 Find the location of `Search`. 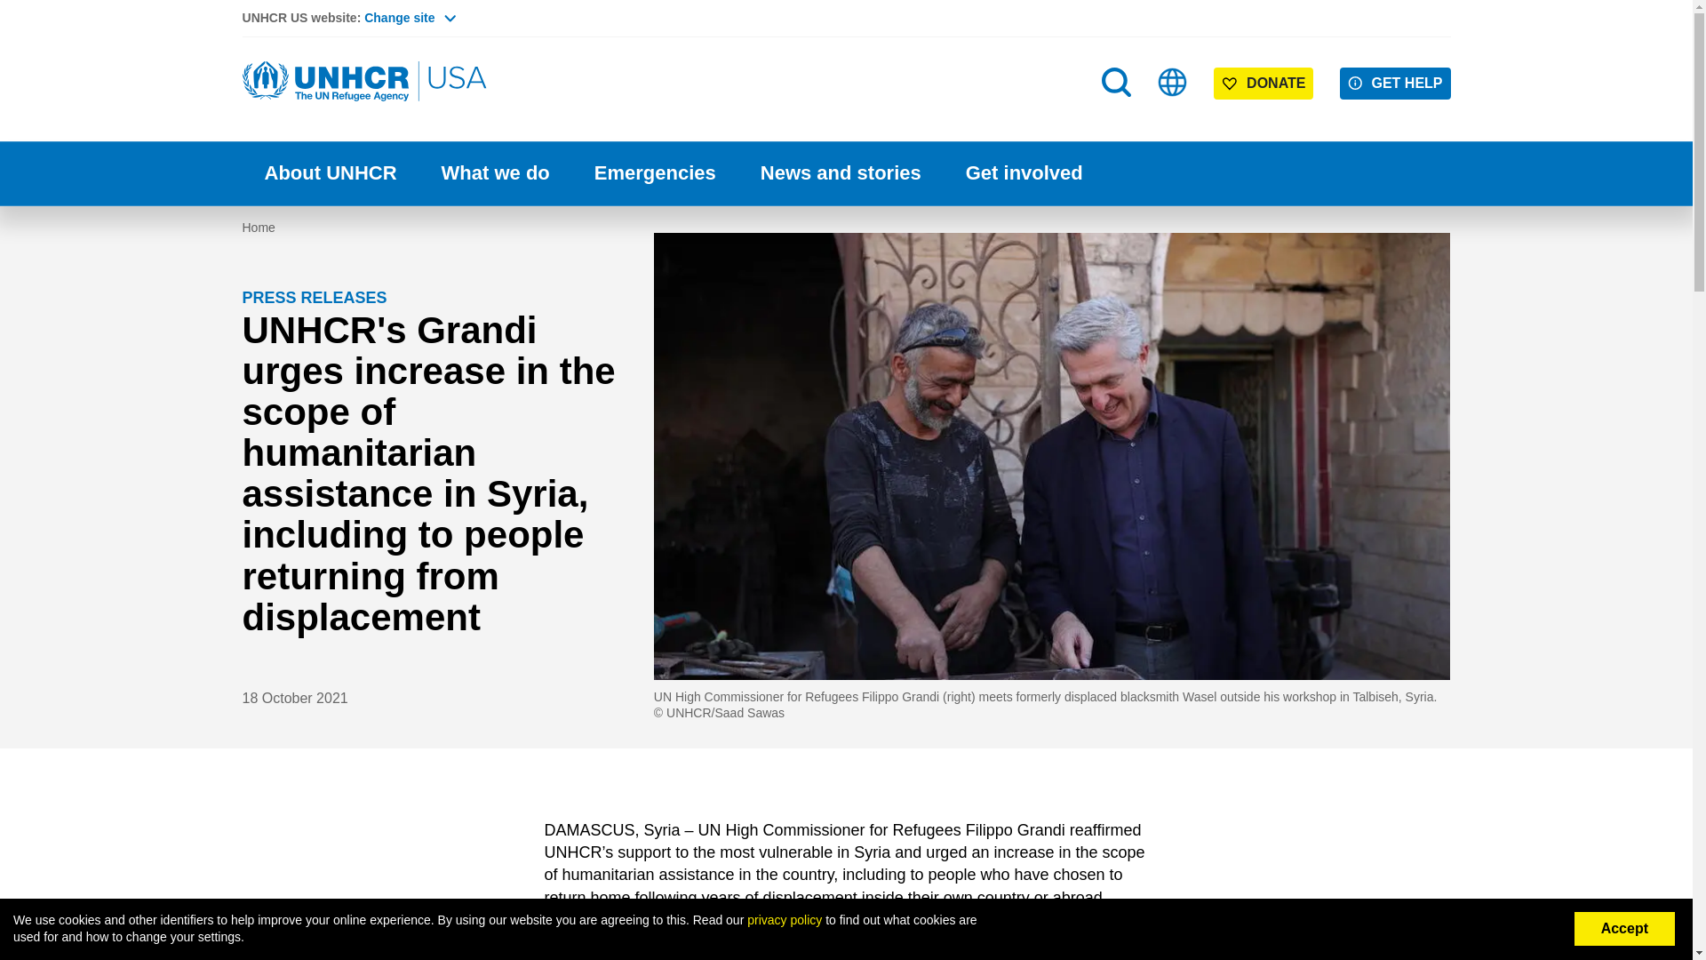

Search is located at coordinates (1118, 117).